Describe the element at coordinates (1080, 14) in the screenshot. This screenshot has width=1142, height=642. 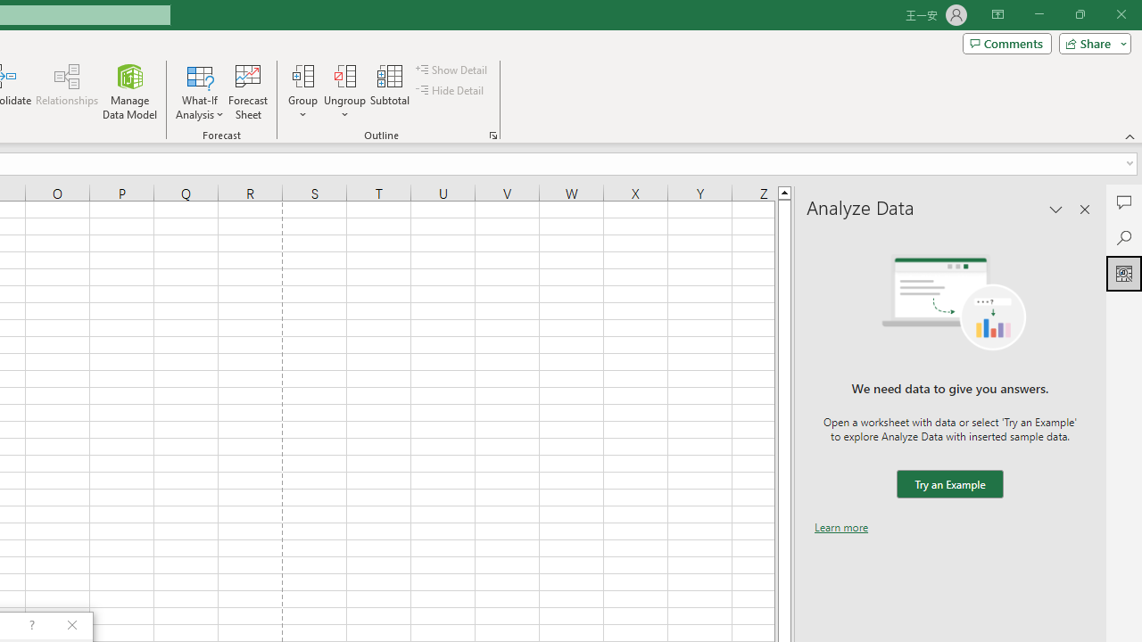
I see `Restore Down` at that location.